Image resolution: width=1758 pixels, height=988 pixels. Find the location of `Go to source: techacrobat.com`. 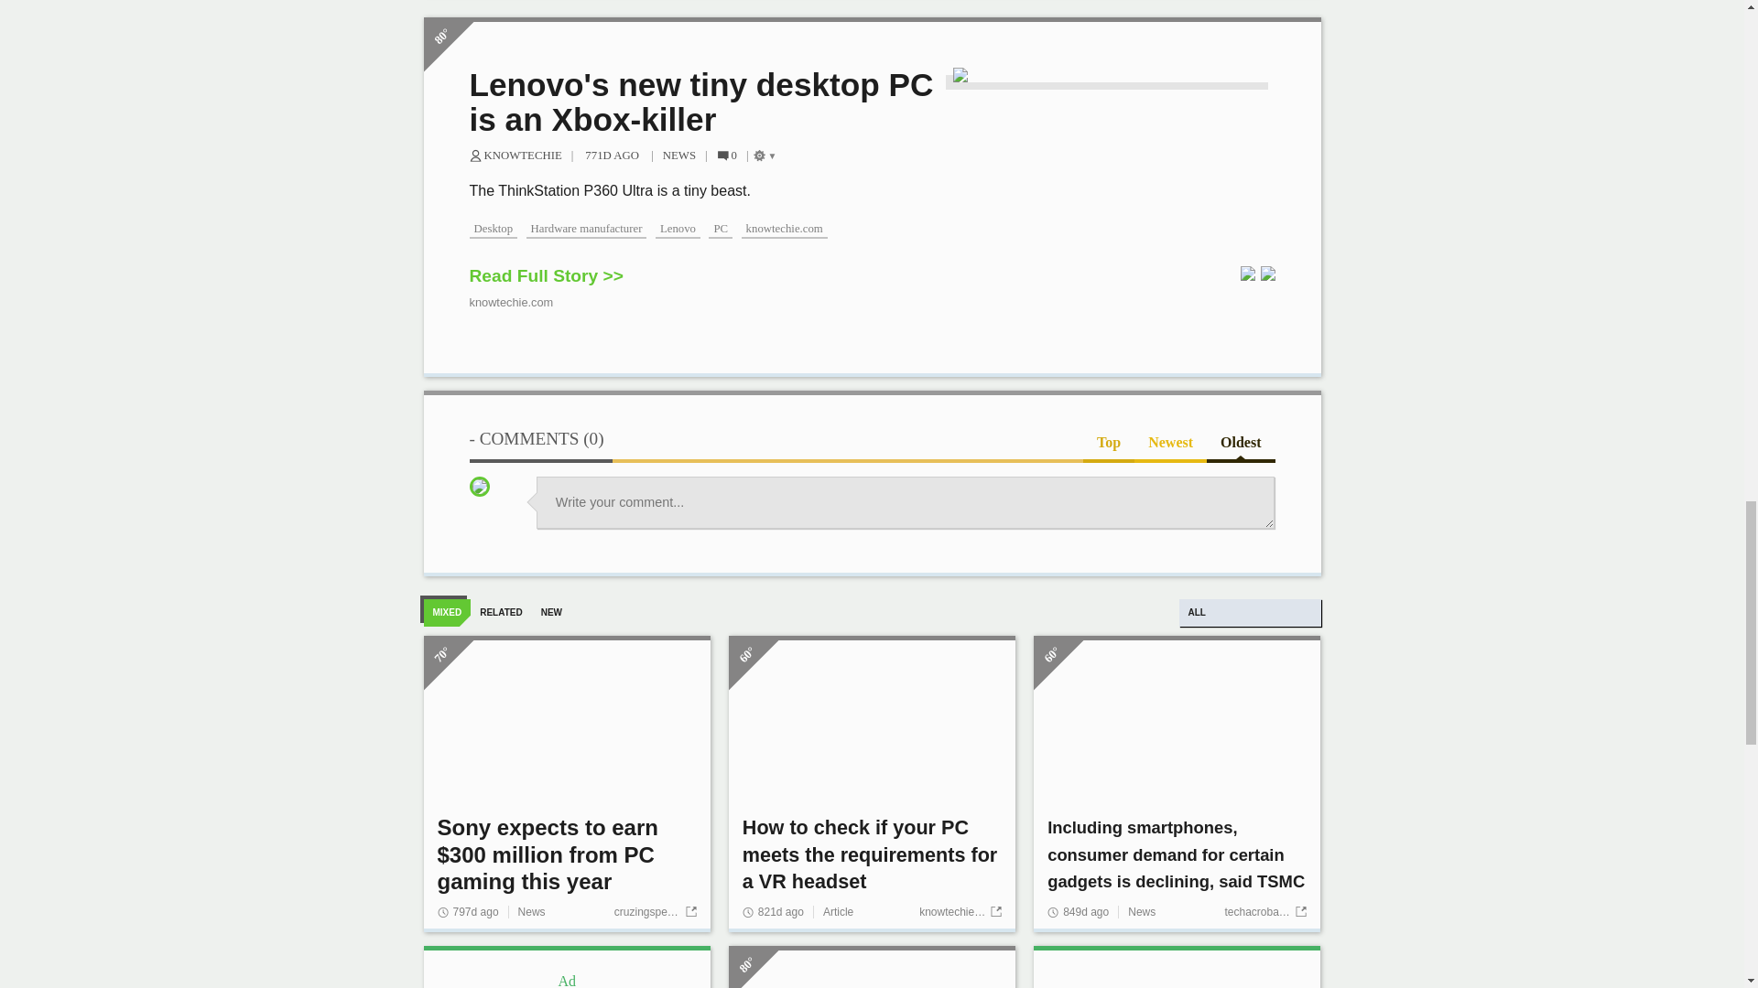

Go to source: techacrobat.com is located at coordinates (1264, 912).